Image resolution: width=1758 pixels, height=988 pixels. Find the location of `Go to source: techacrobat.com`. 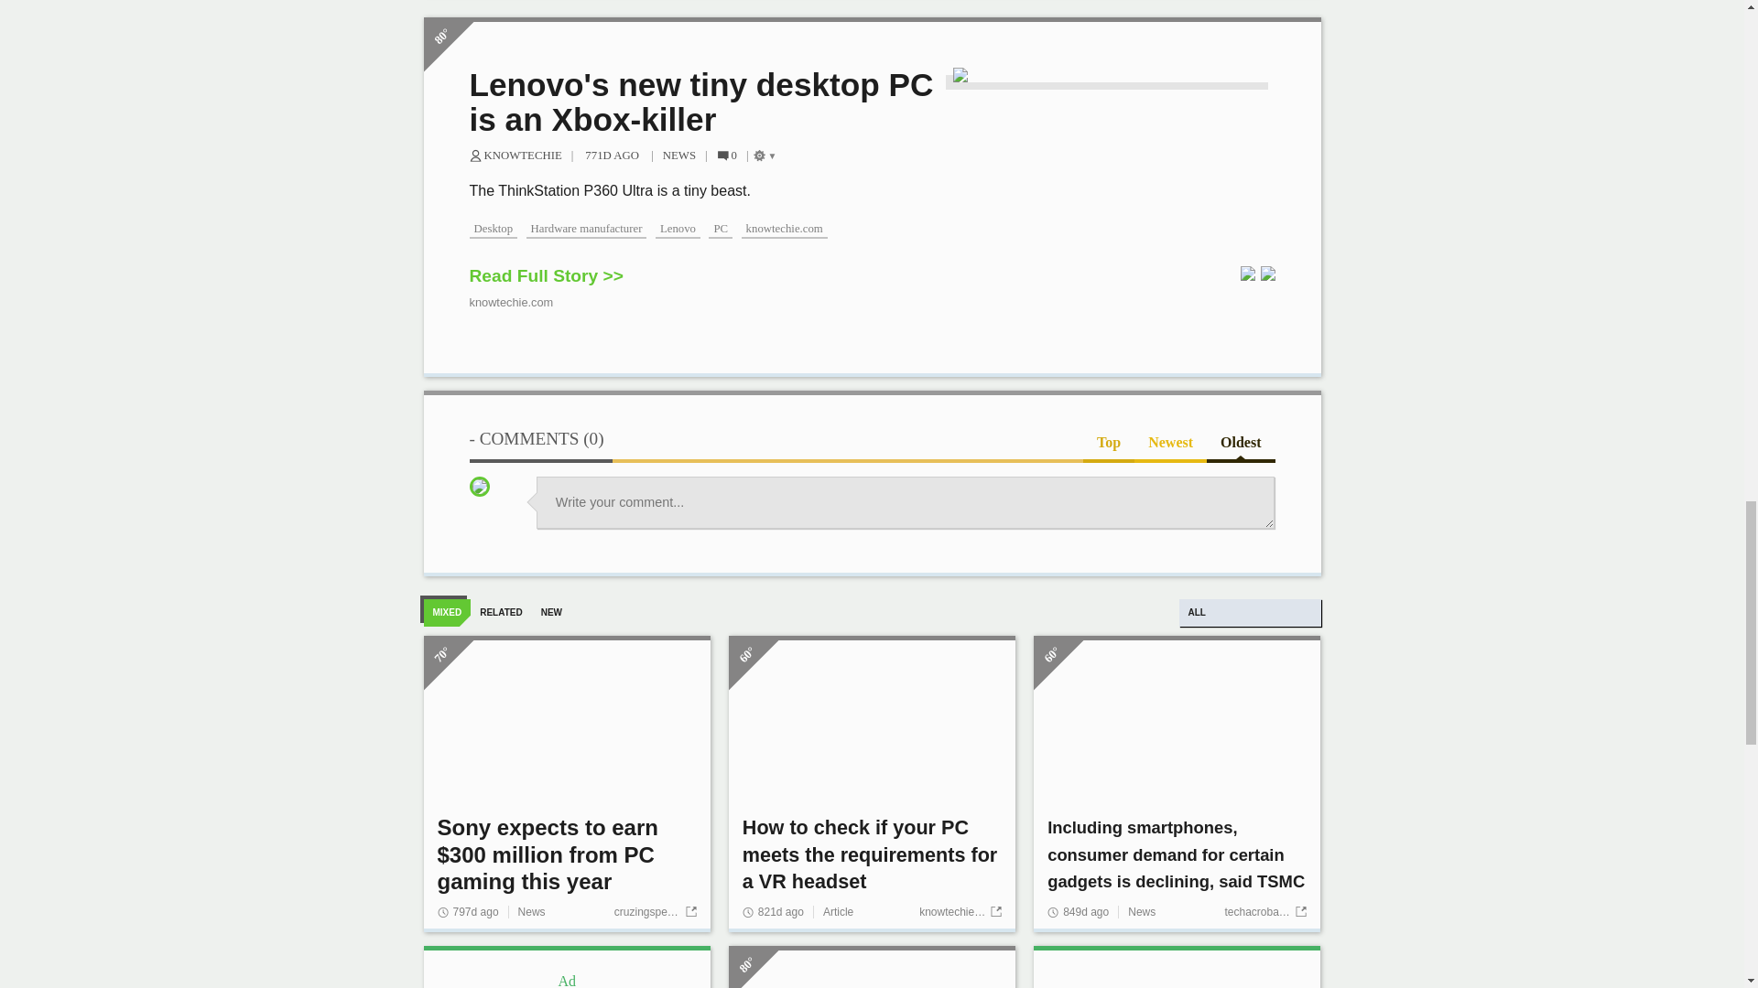

Go to source: techacrobat.com is located at coordinates (1264, 912).